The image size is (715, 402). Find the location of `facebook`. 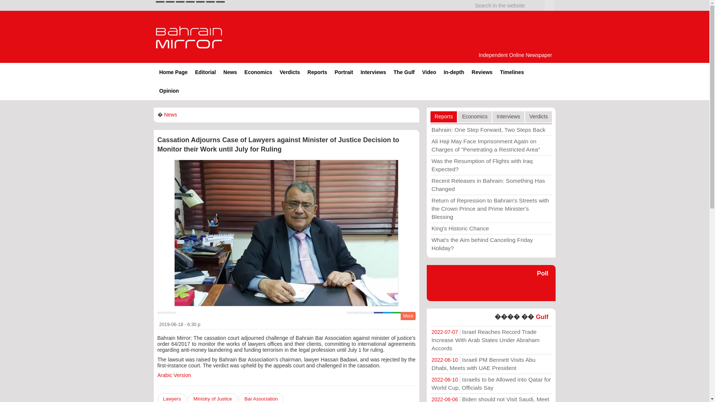

facebook is located at coordinates (170, 1).